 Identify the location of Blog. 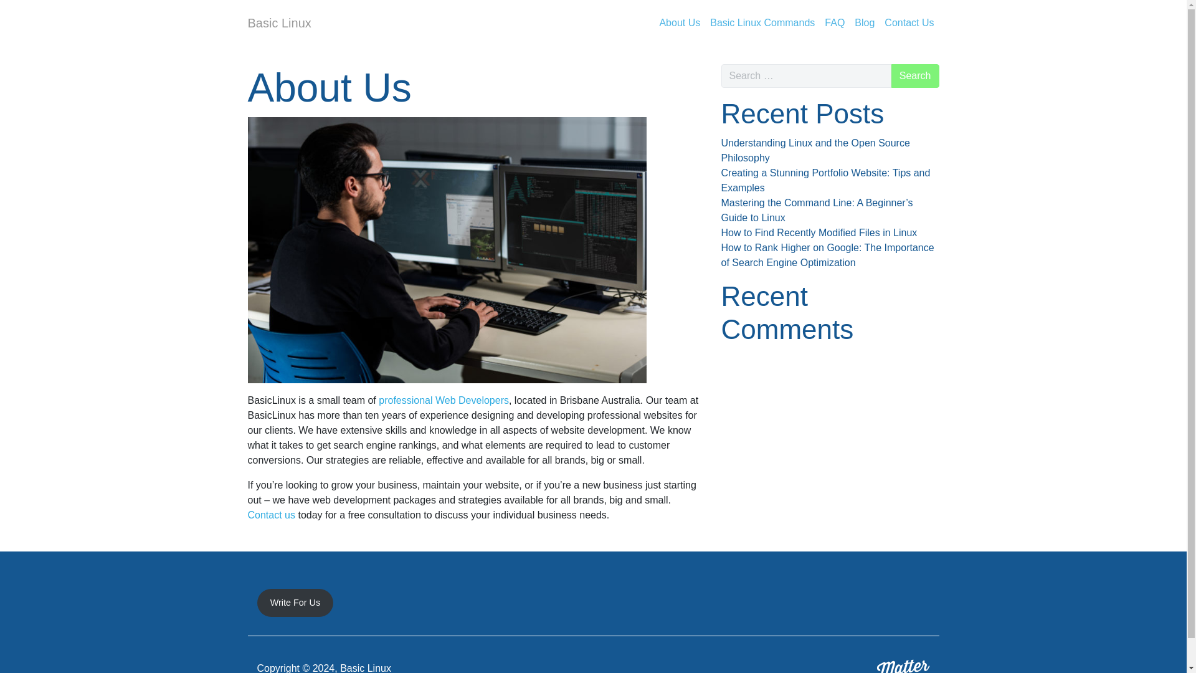
(864, 22).